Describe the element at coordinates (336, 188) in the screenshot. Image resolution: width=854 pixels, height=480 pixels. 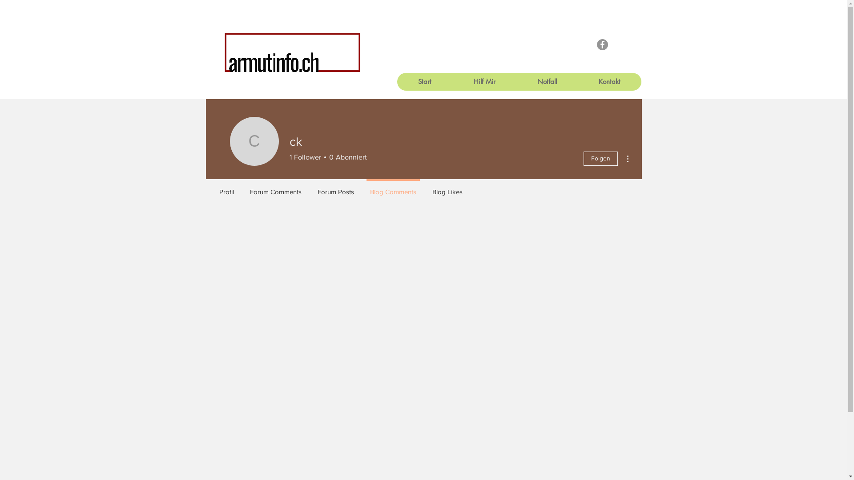
I see `Forum Posts` at that location.